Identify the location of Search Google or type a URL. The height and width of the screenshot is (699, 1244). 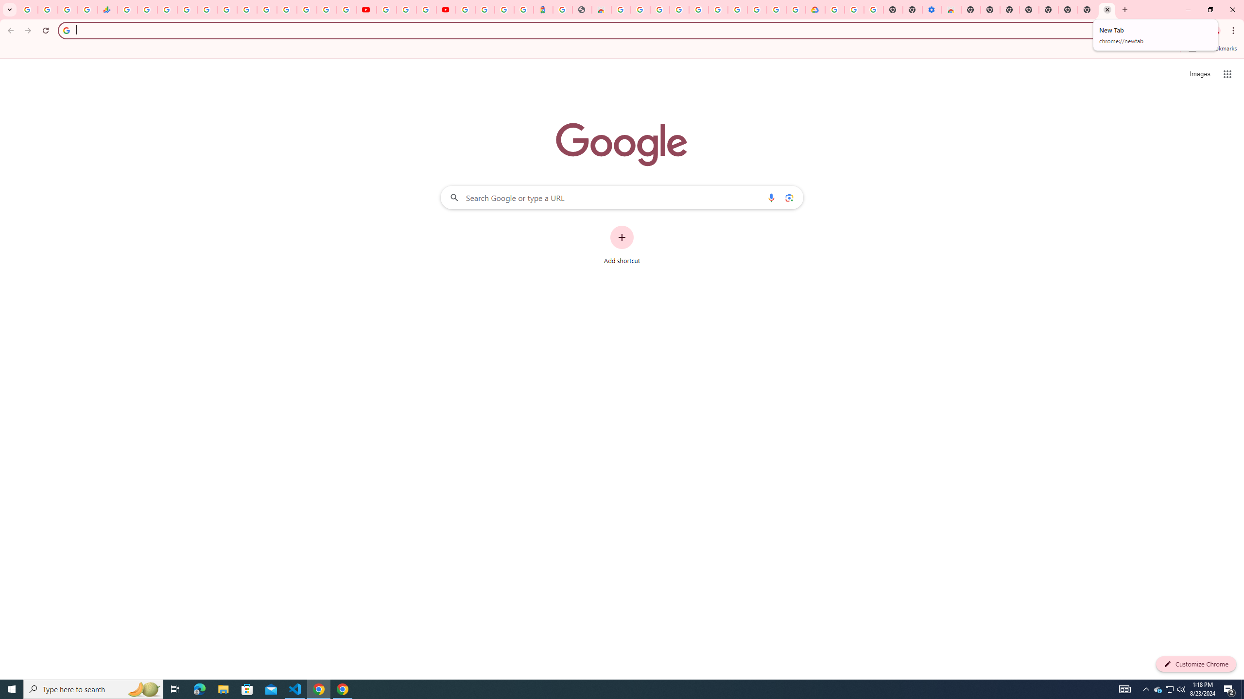
(622, 197).